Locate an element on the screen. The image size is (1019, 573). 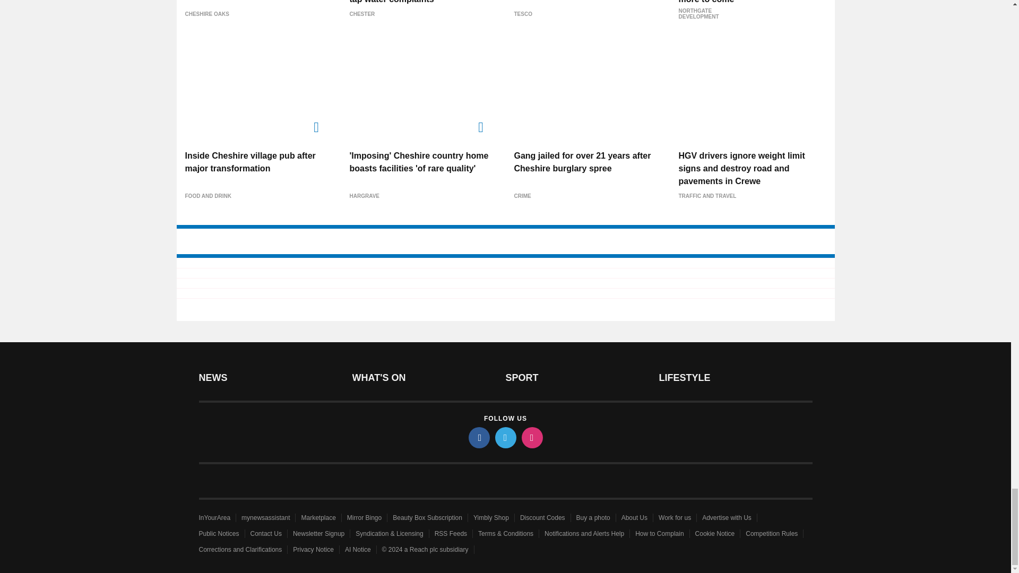
twitter is located at coordinates (505, 437).